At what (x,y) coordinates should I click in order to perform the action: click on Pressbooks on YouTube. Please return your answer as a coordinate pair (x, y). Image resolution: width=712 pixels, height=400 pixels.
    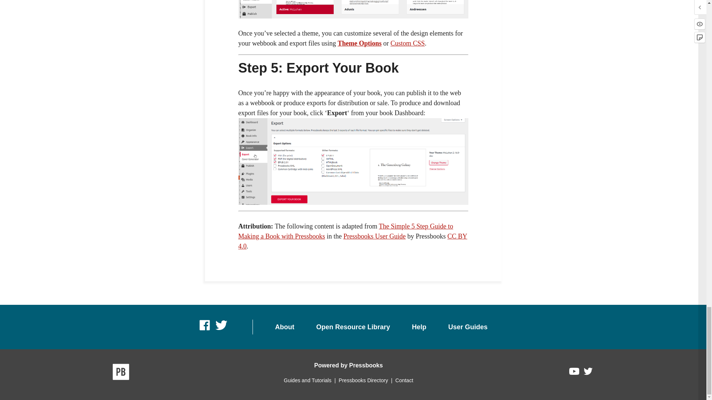
    Looking at the image, I should click on (574, 373).